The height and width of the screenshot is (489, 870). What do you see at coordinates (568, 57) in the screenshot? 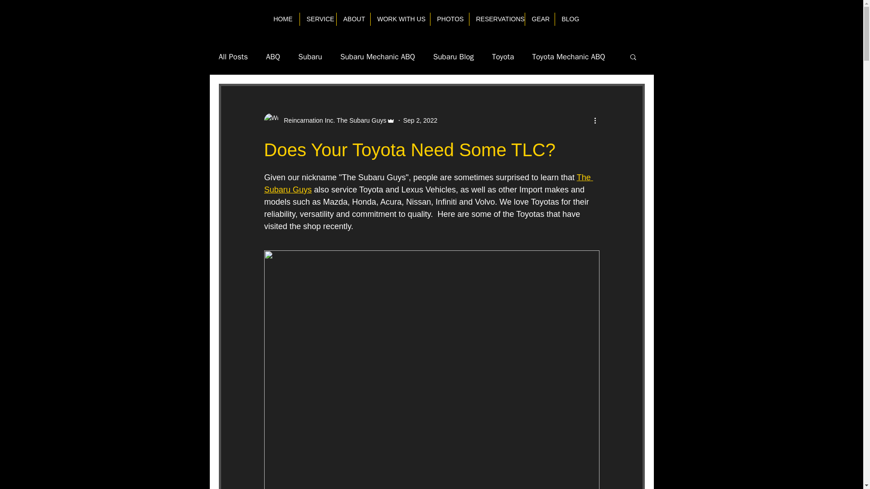
I see `Toyota Mechanic ABQ` at bounding box center [568, 57].